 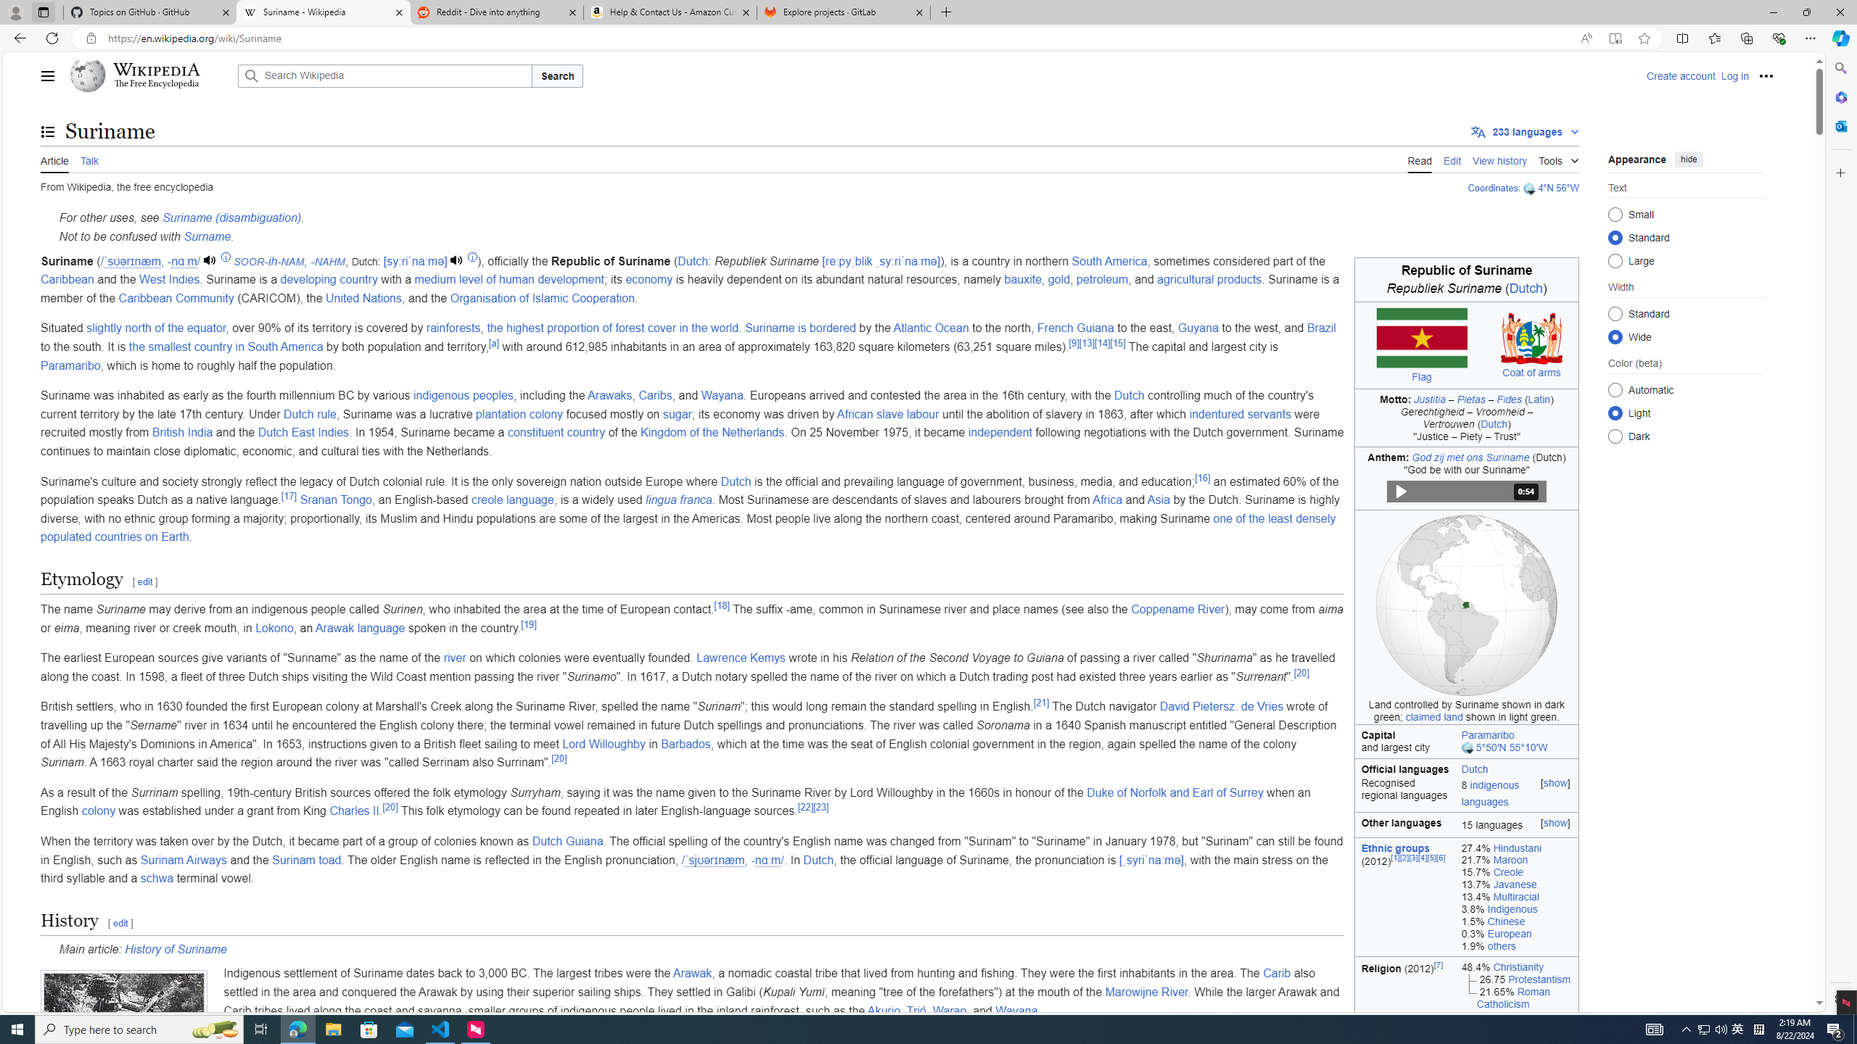 I want to click on [show] 15 languages, so click(x=1518, y=825).